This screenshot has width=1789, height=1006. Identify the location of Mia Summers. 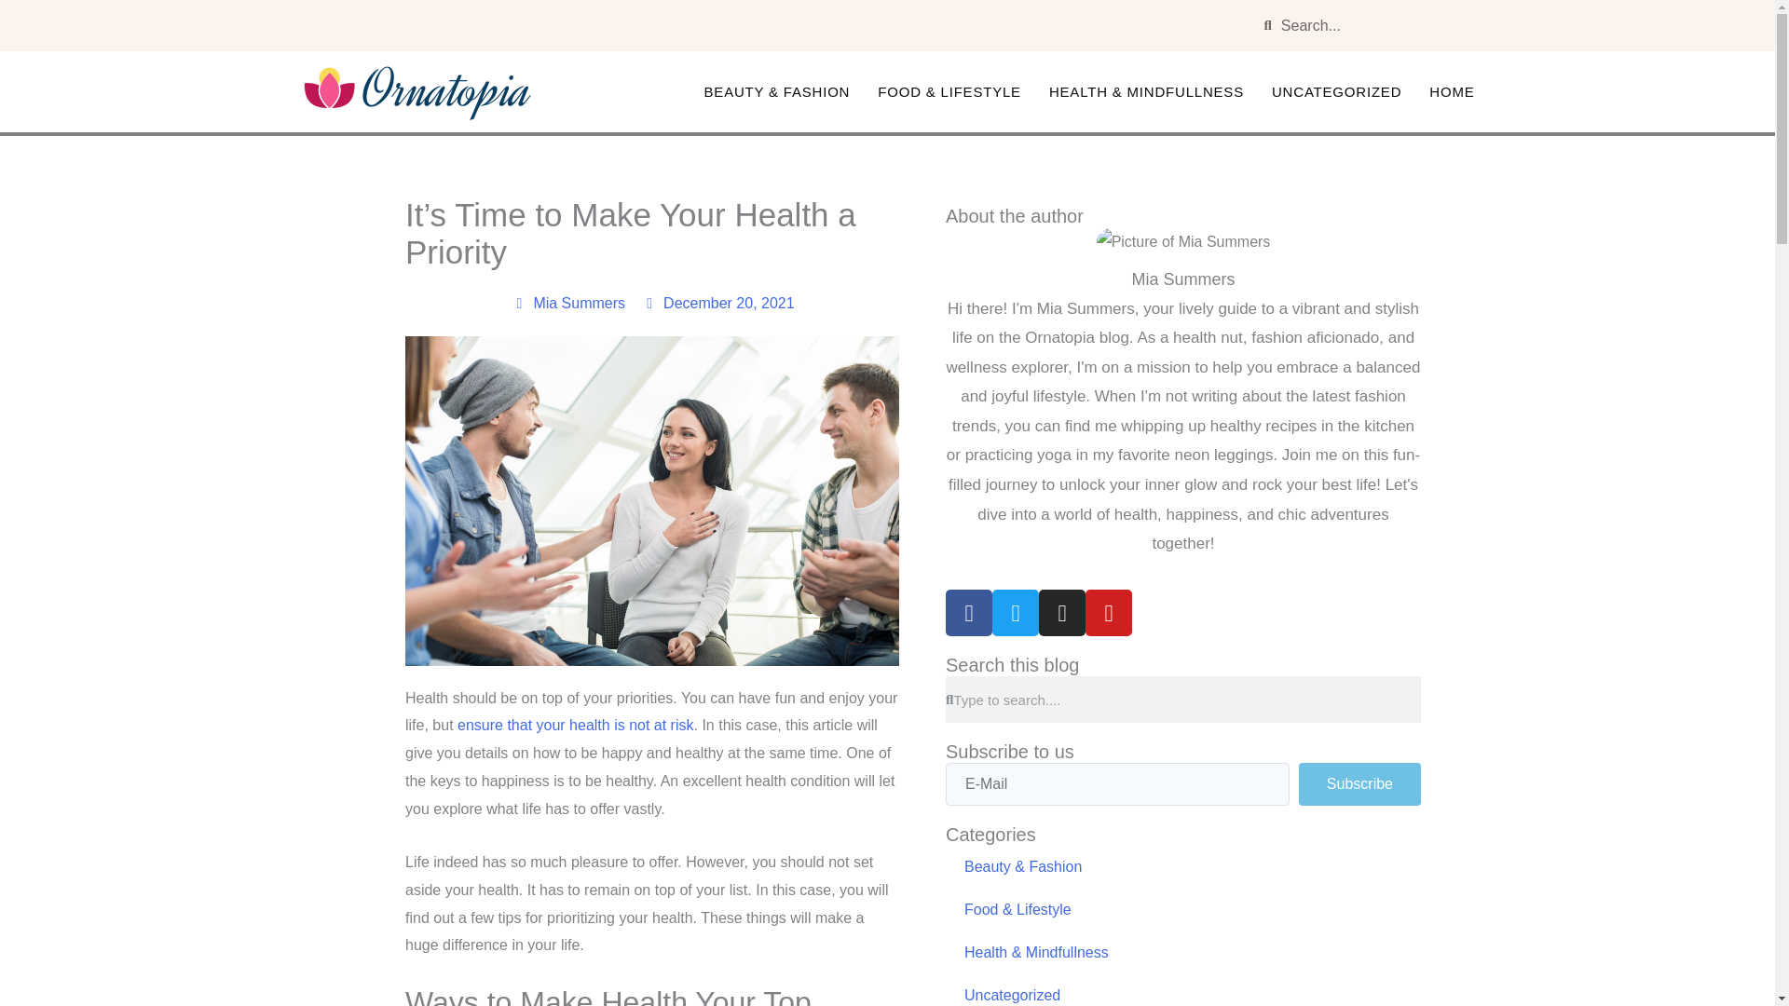
(567, 304).